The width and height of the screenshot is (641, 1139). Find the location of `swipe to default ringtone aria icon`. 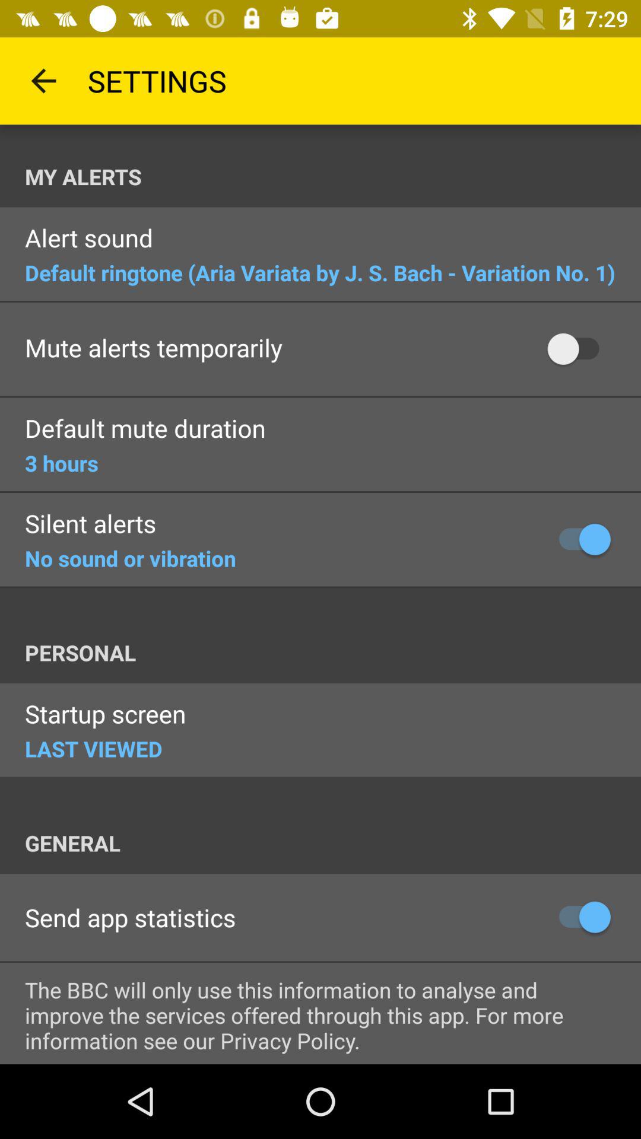

swipe to default ringtone aria icon is located at coordinates (320, 273).